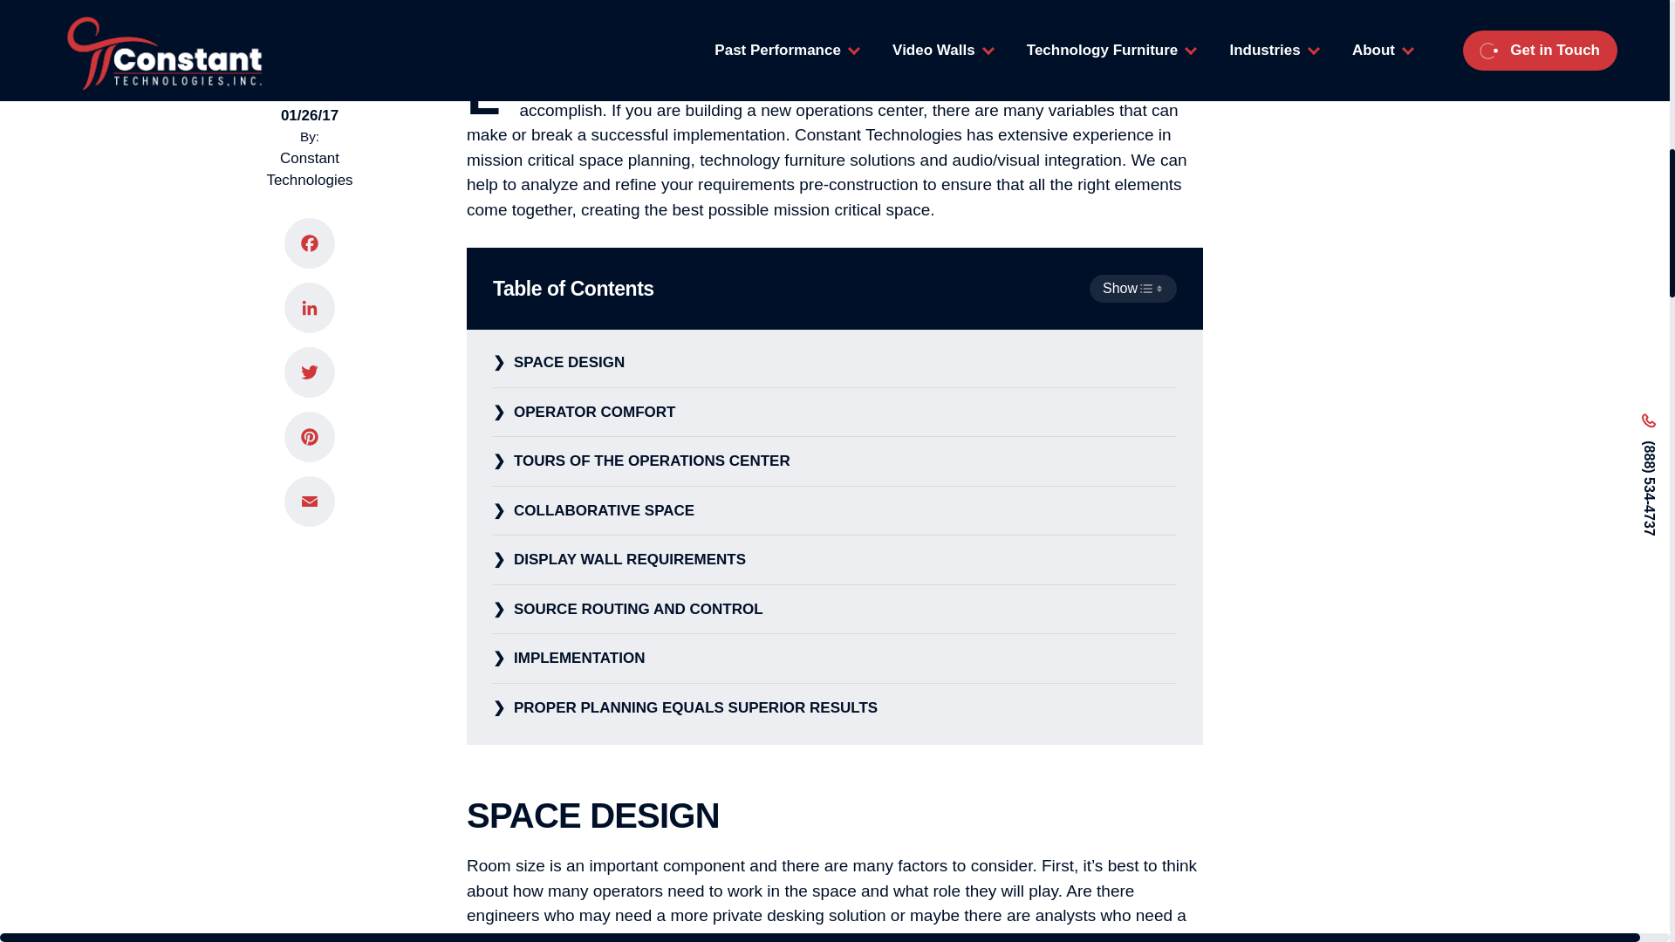  I want to click on Facebook, so click(309, 211).